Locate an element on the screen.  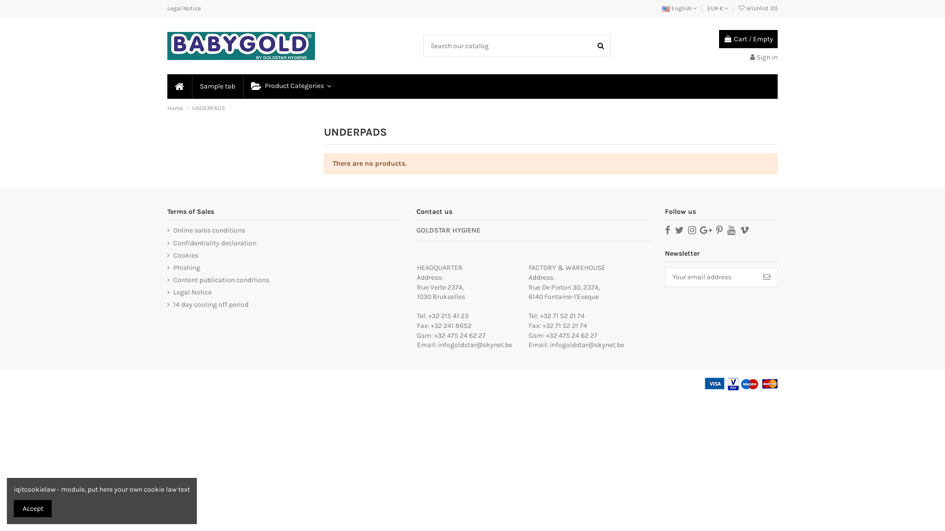
Legal Notice is located at coordinates (184, 8).